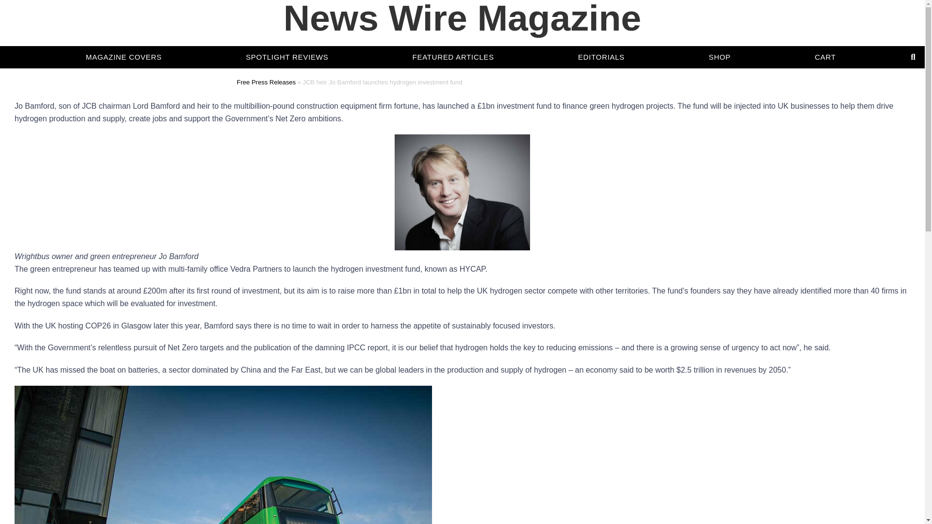 The height and width of the screenshot is (524, 932). I want to click on Free Press Releases, so click(266, 82).